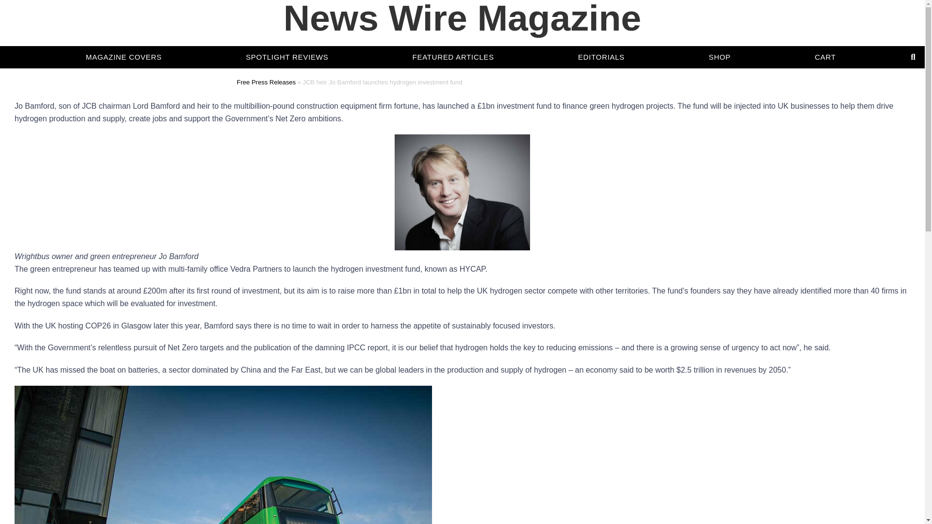 The height and width of the screenshot is (524, 932). I want to click on Free Press Releases, so click(266, 82).